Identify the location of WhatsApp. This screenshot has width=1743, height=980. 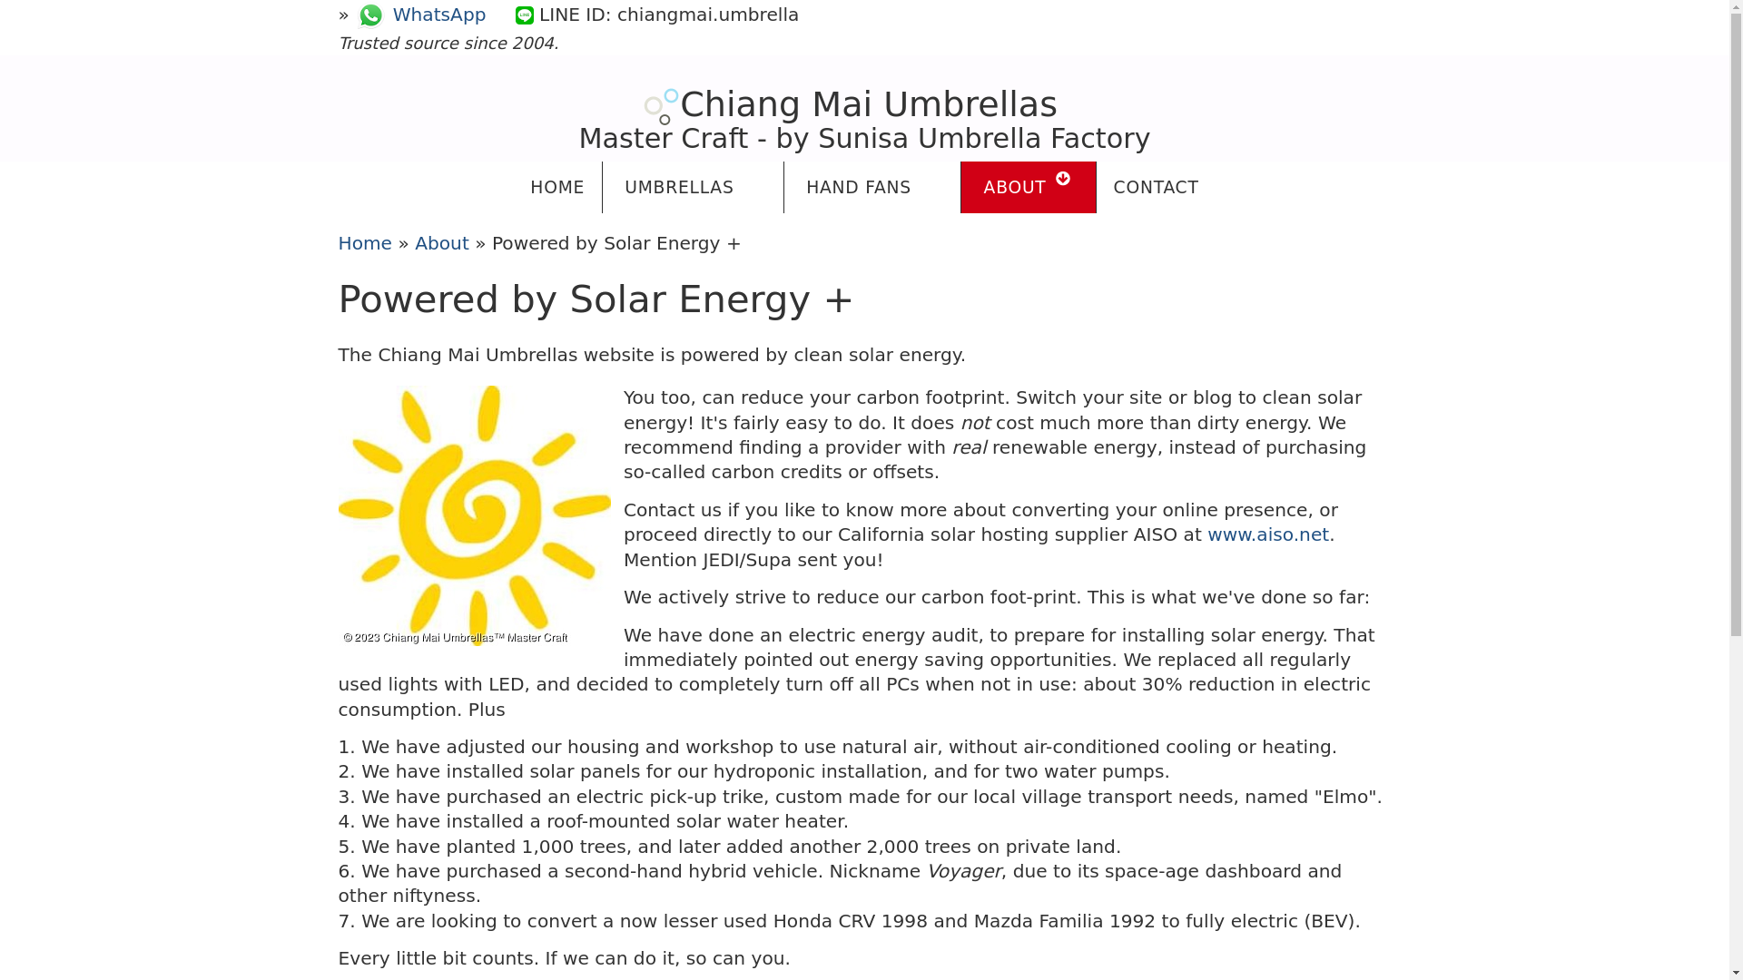
(420, 15).